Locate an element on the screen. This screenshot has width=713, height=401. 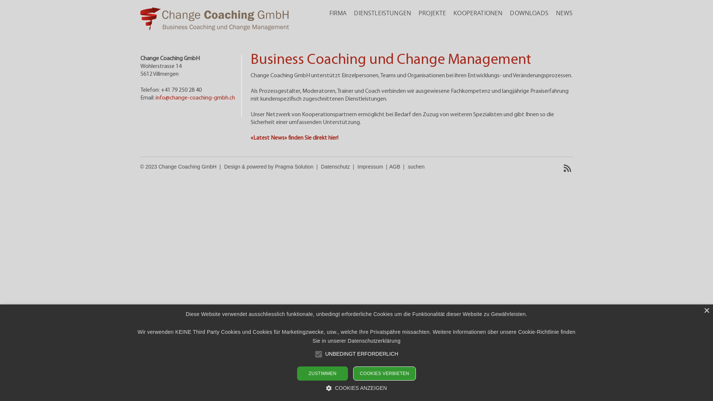
Impressum  |  is located at coordinates (374, 167).